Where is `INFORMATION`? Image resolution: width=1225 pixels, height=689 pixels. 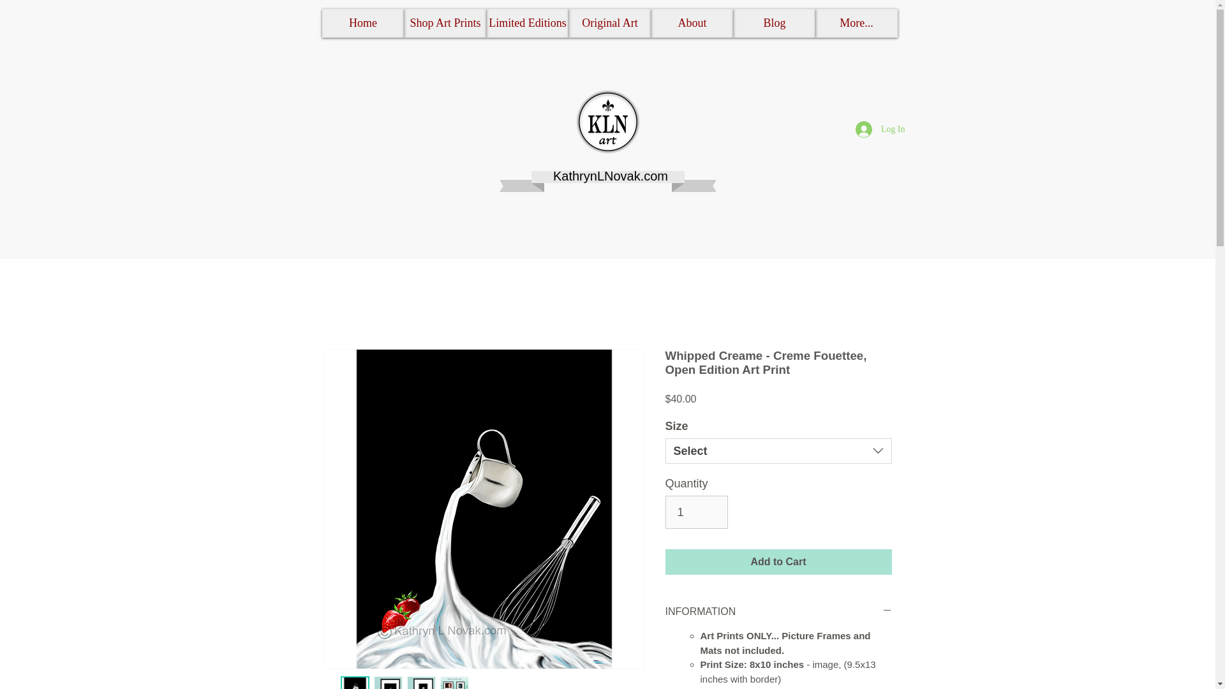 INFORMATION is located at coordinates (778, 611).